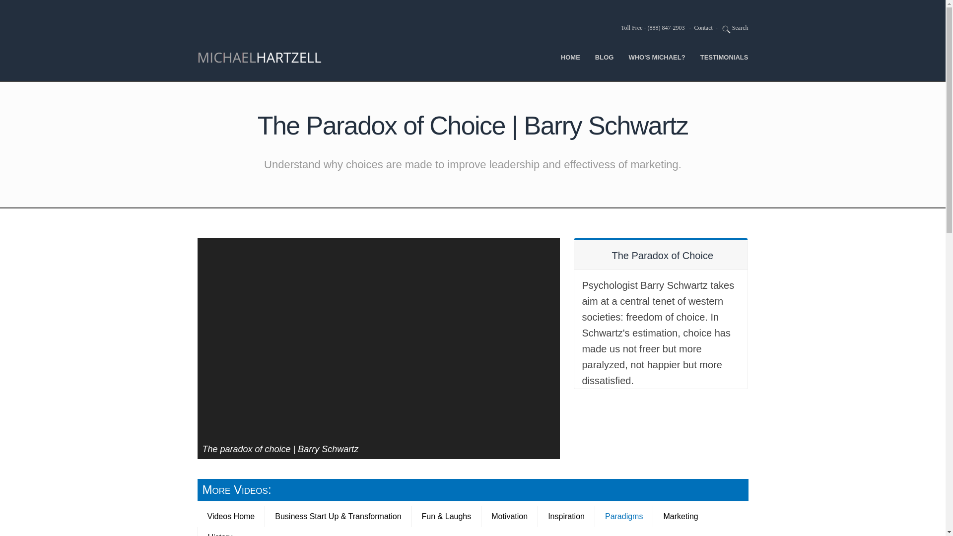 The width and height of the screenshot is (953, 536). I want to click on Marketing, so click(680, 516).